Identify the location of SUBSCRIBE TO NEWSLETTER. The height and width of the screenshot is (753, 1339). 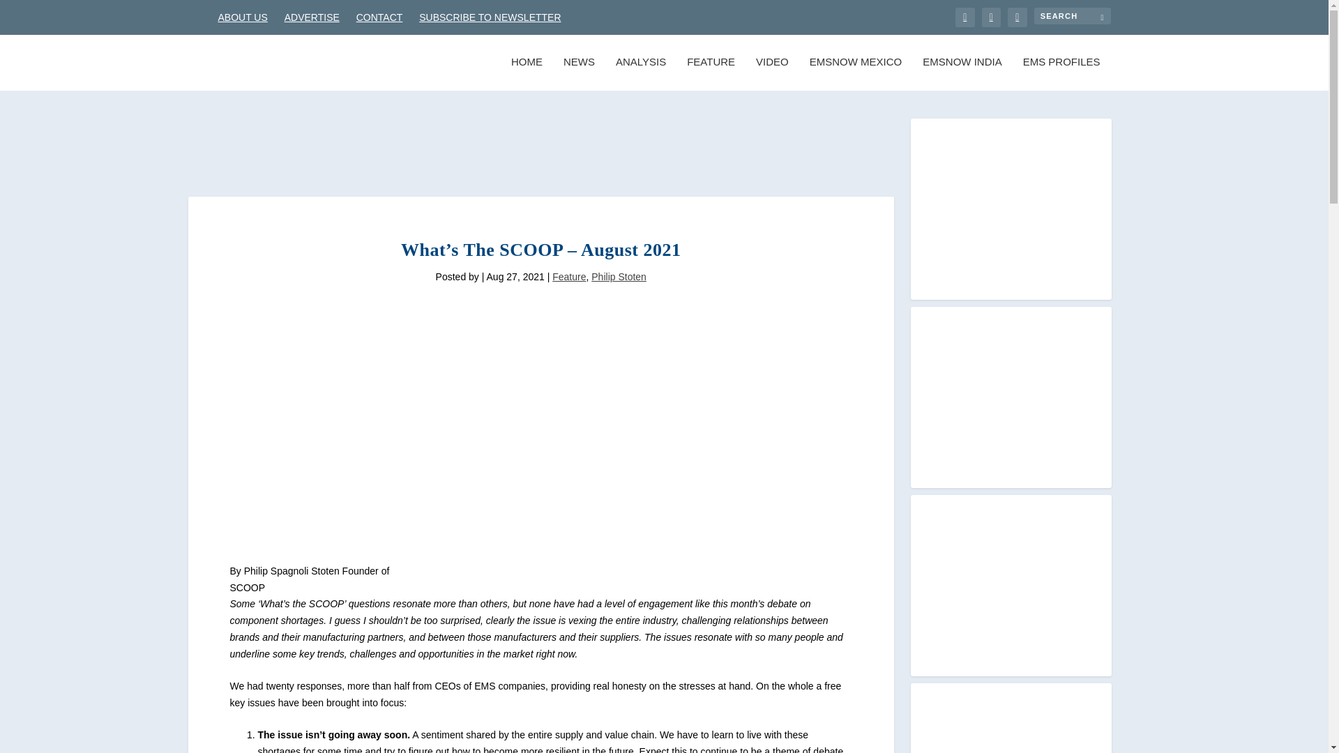
(490, 17).